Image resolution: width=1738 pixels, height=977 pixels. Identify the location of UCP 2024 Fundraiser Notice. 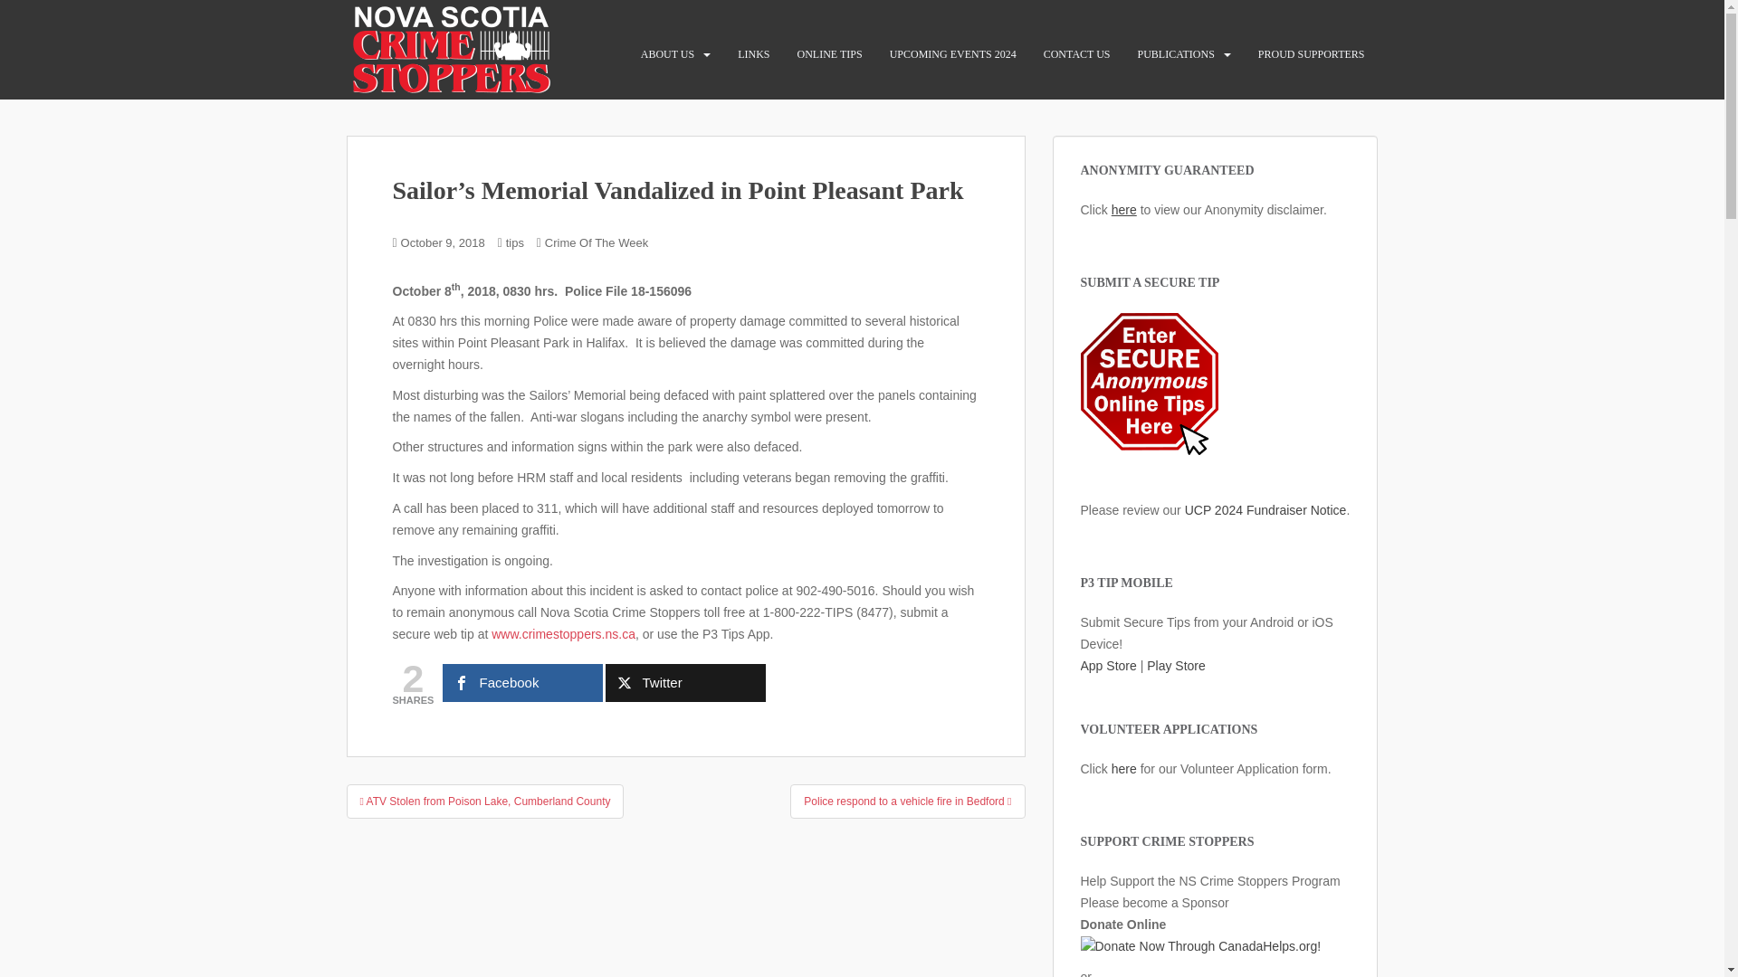
(1265, 510).